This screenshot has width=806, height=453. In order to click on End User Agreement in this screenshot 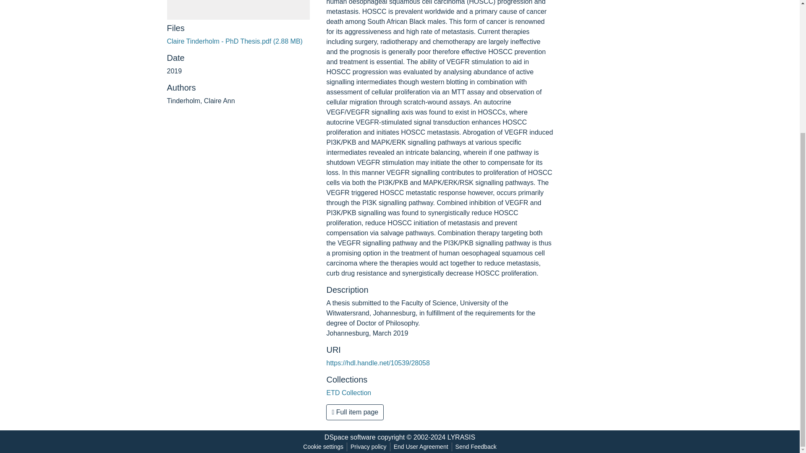, I will do `click(421, 447)`.